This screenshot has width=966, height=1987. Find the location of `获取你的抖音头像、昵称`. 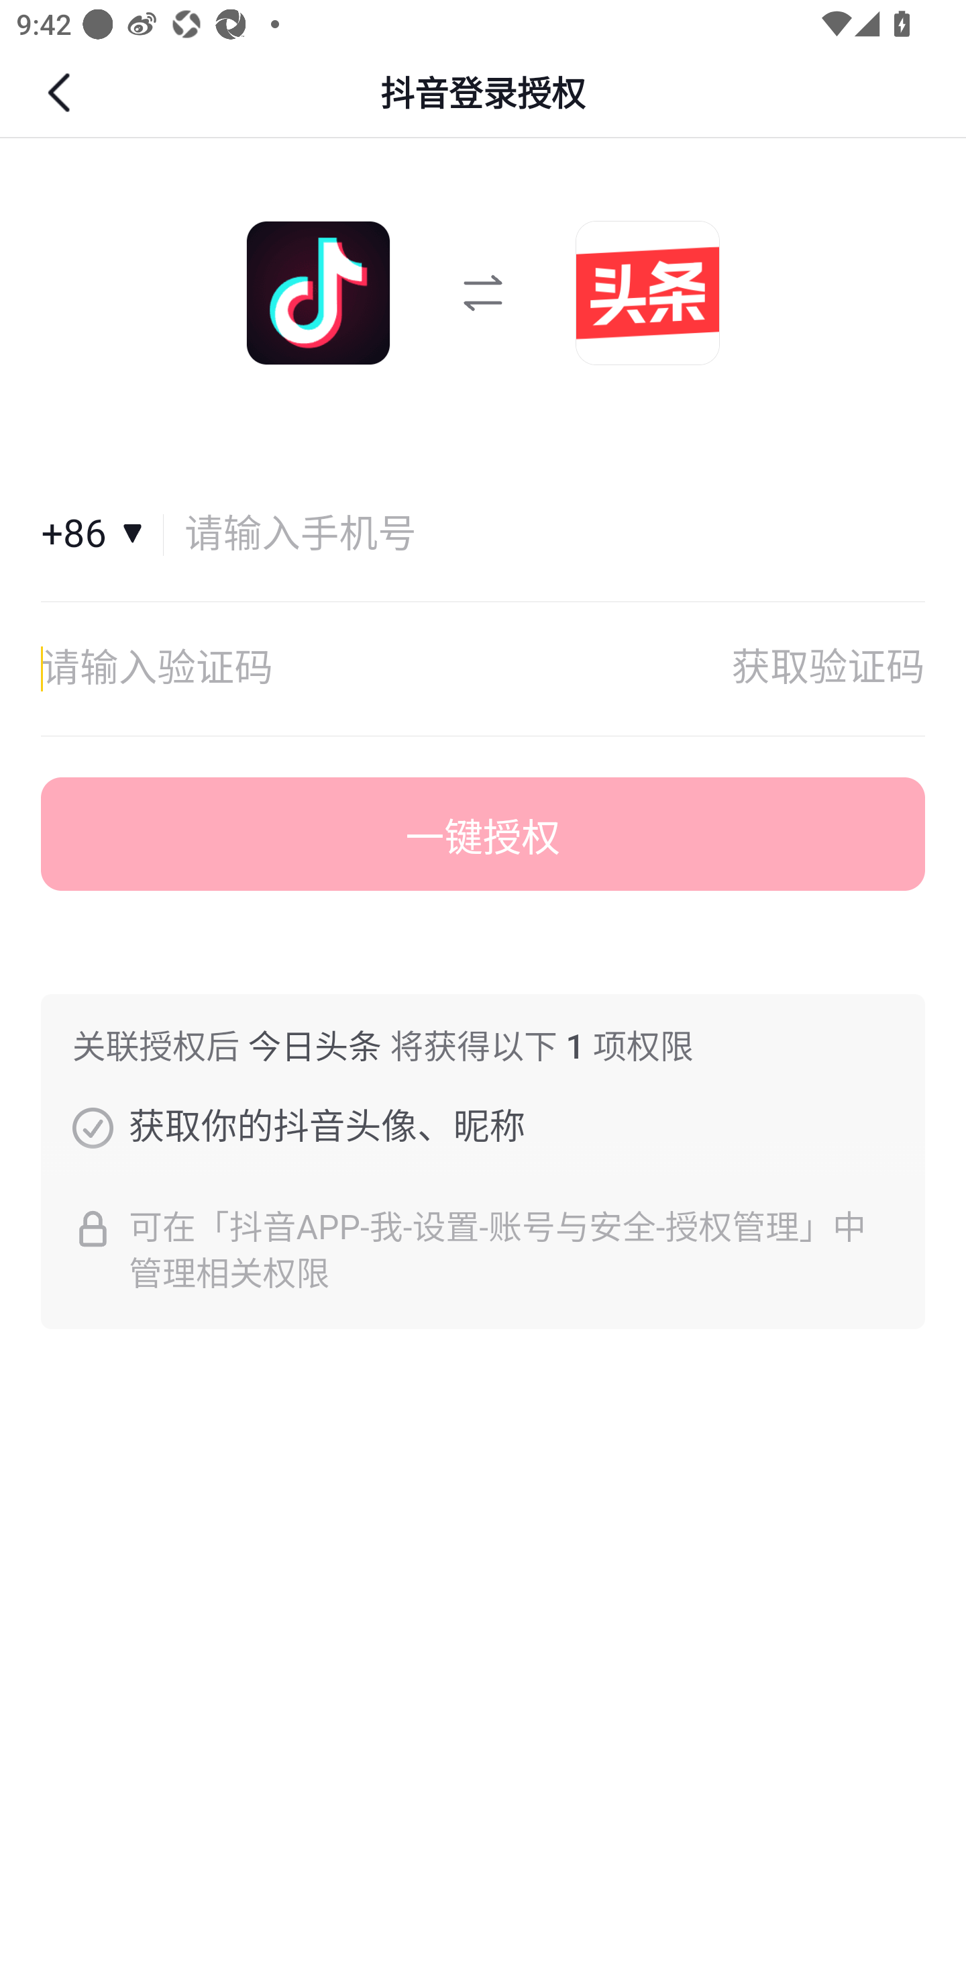

获取你的抖音头像、昵称 is located at coordinates (93, 1127).